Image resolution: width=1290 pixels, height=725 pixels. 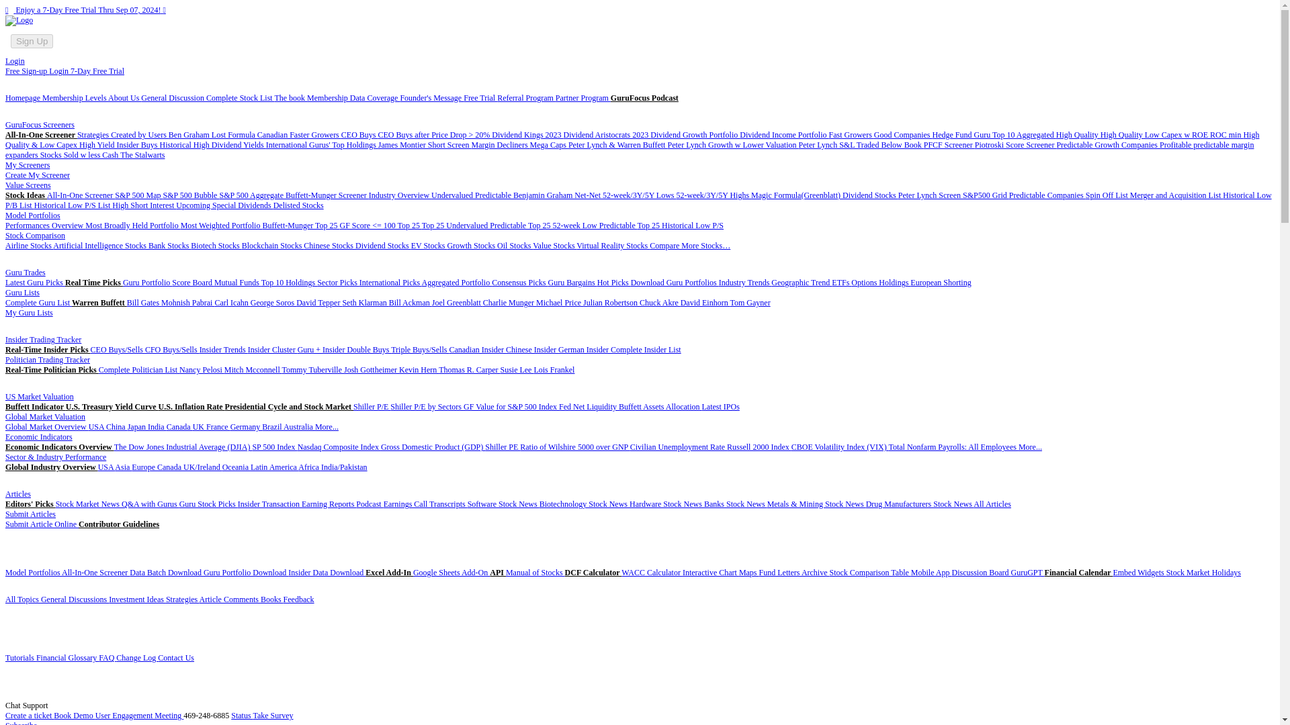 I want to click on About Us, so click(x=124, y=98).